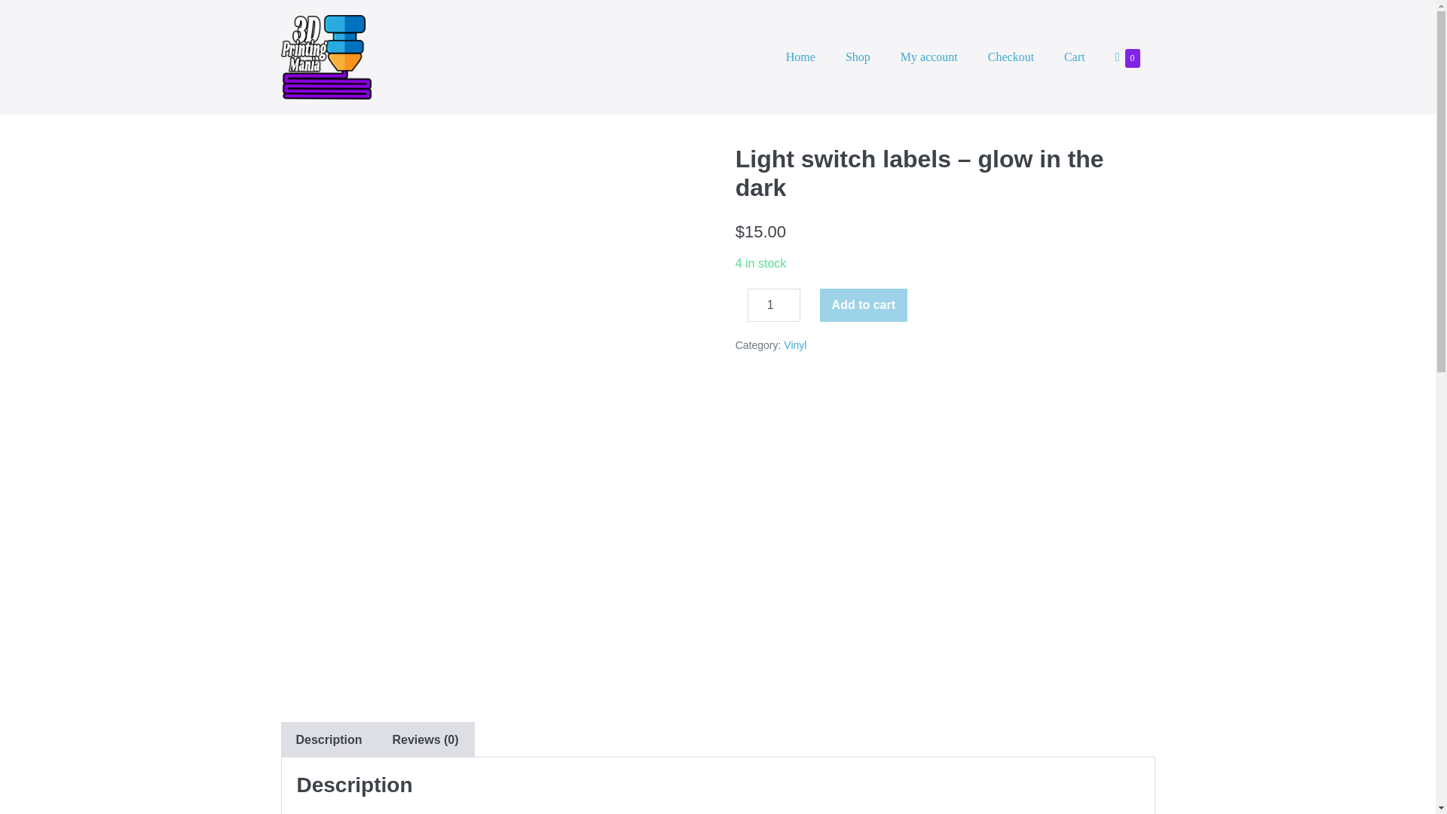 The image size is (1447, 814). Describe the element at coordinates (326, 57) in the screenshot. I see `3D Printing Mania` at that location.